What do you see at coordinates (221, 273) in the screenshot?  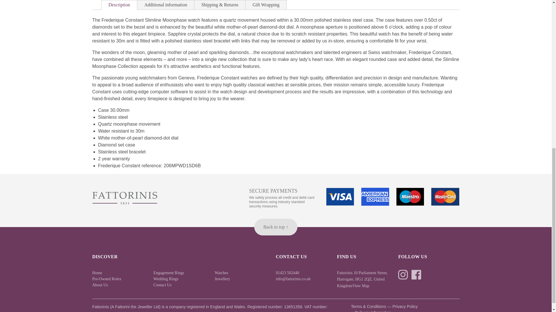 I see `Watches` at bounding box center [221, 273].